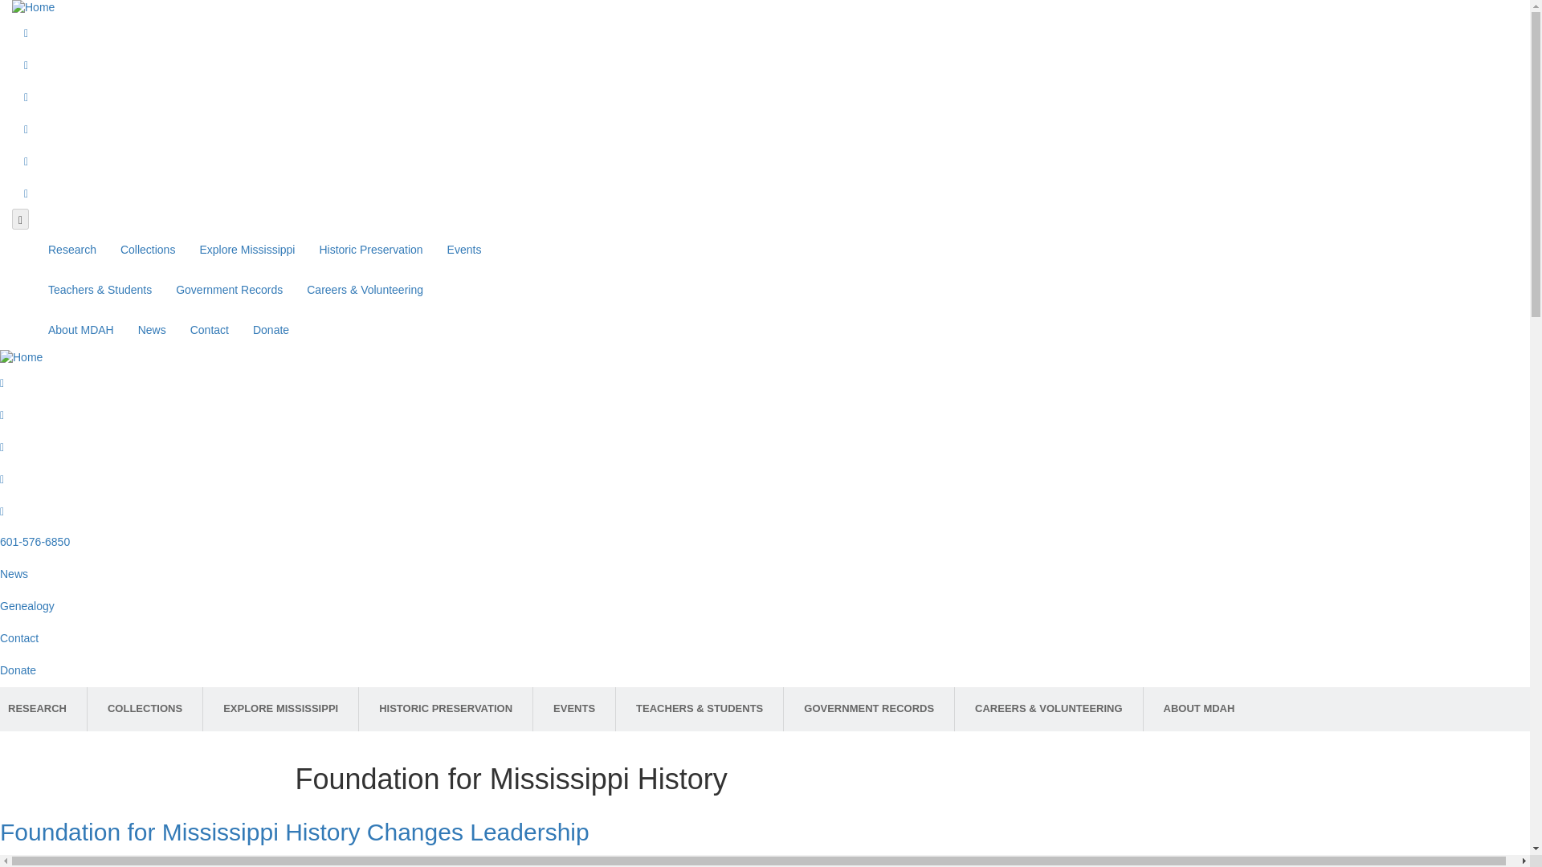 Image resolution: width=1542 pixels, height=867 pixels. Describe the element at coordinates (270, 329) in the screenshot. I see `Donate` at that location.